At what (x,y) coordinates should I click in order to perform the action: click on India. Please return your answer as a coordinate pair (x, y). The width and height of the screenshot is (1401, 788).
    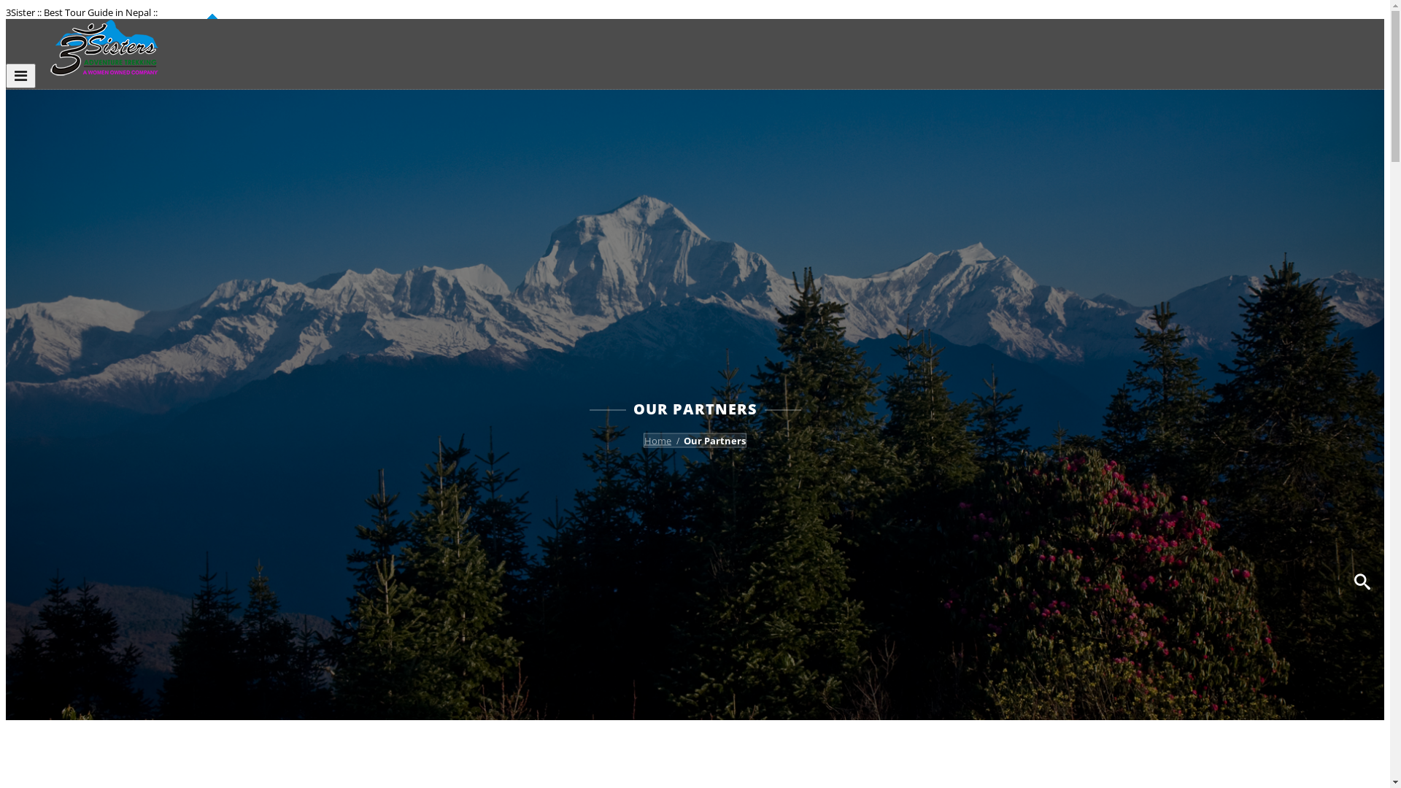
    Looking at the image, I should click on (1245, 304).